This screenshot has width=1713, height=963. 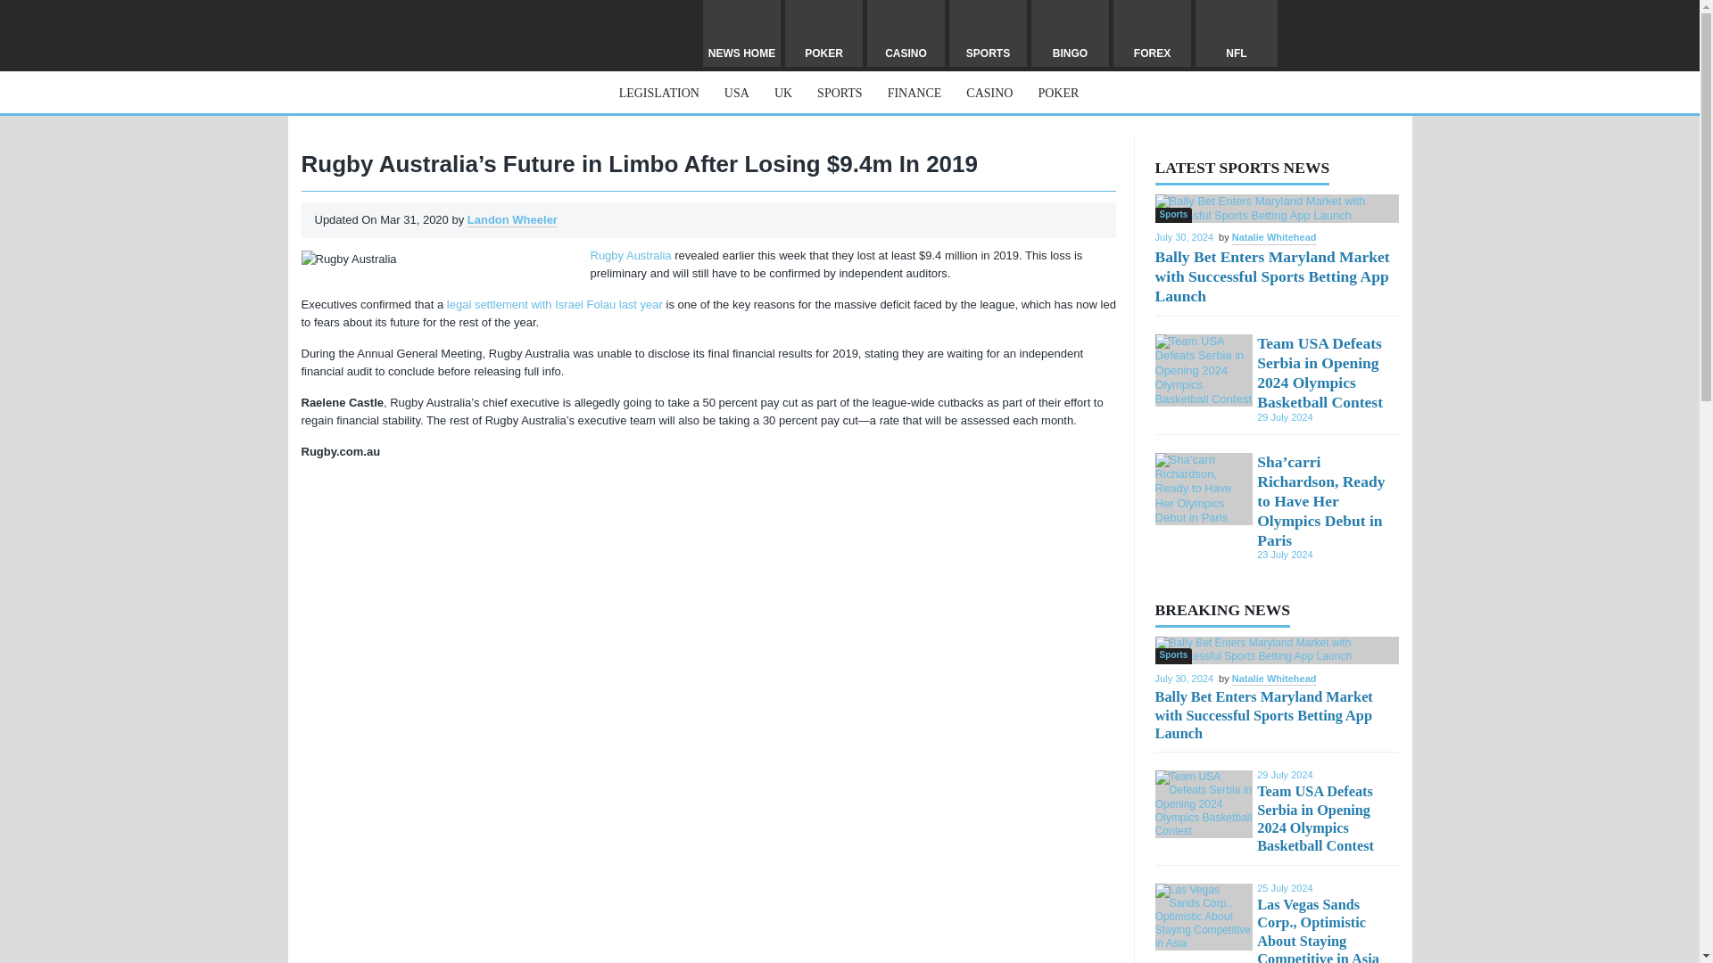 What do you see at coordinates (782, 93) in the screenshot?
I see `UK` at bounding box center [782, 93].